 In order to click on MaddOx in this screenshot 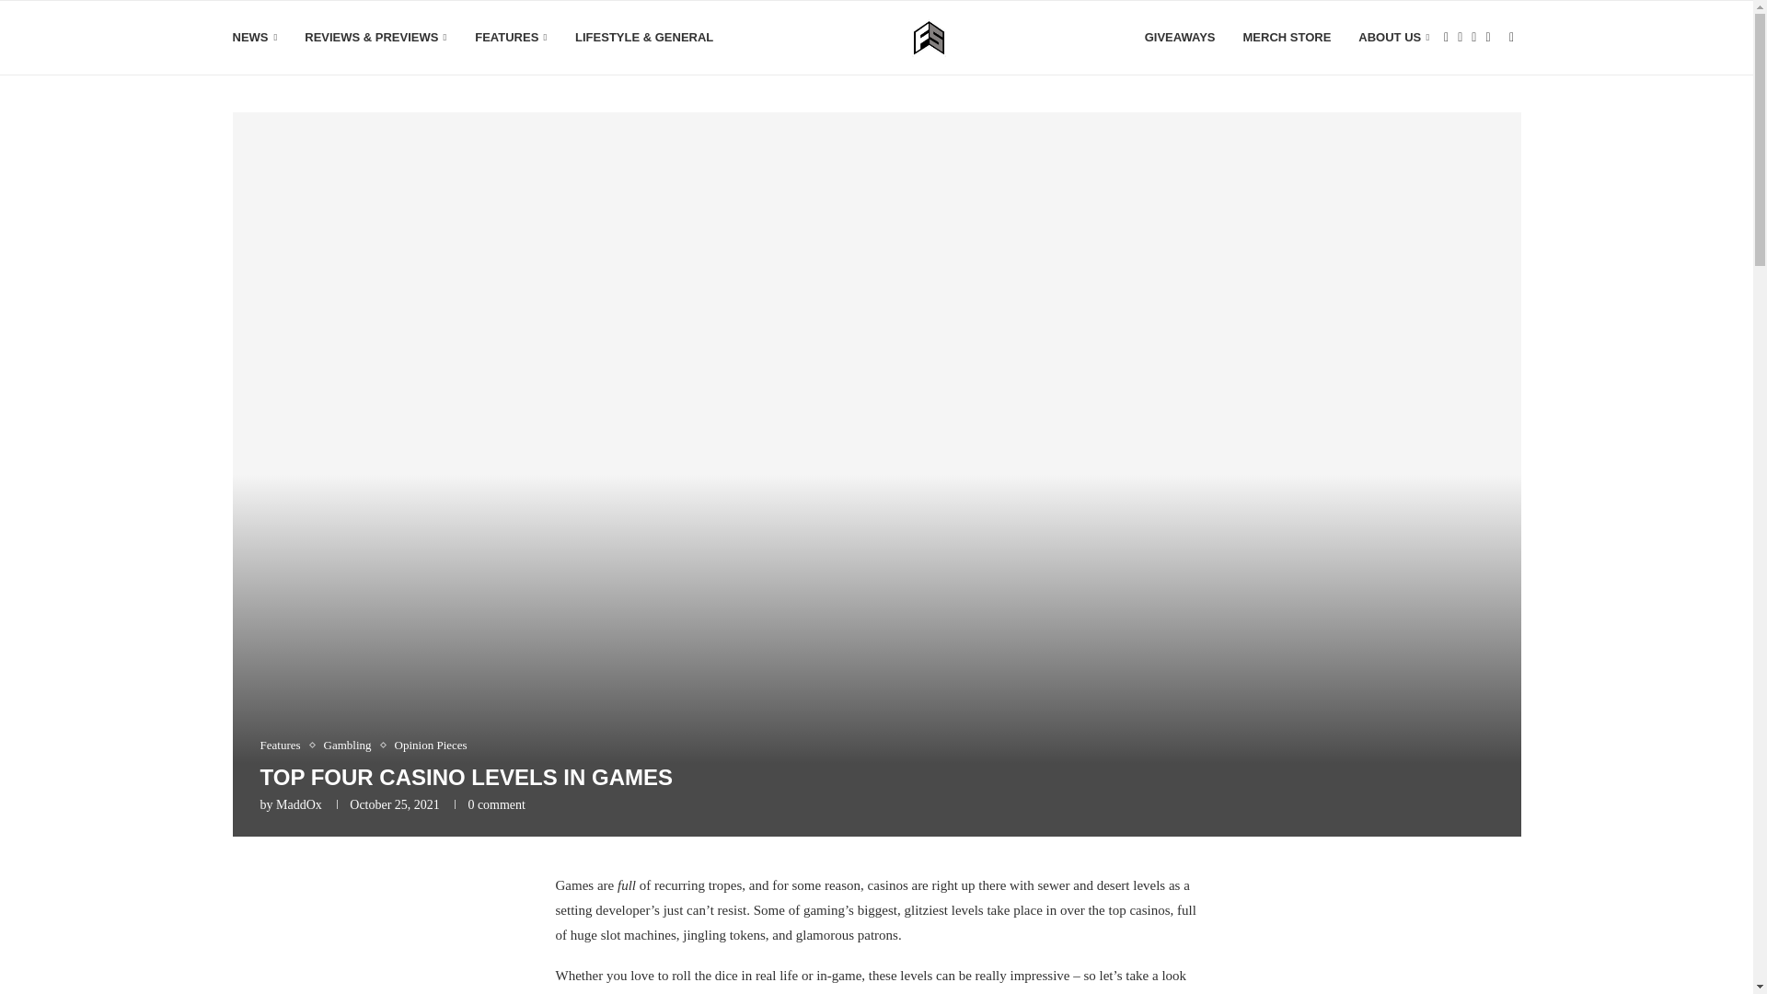, I will do `click(298, 804)`.